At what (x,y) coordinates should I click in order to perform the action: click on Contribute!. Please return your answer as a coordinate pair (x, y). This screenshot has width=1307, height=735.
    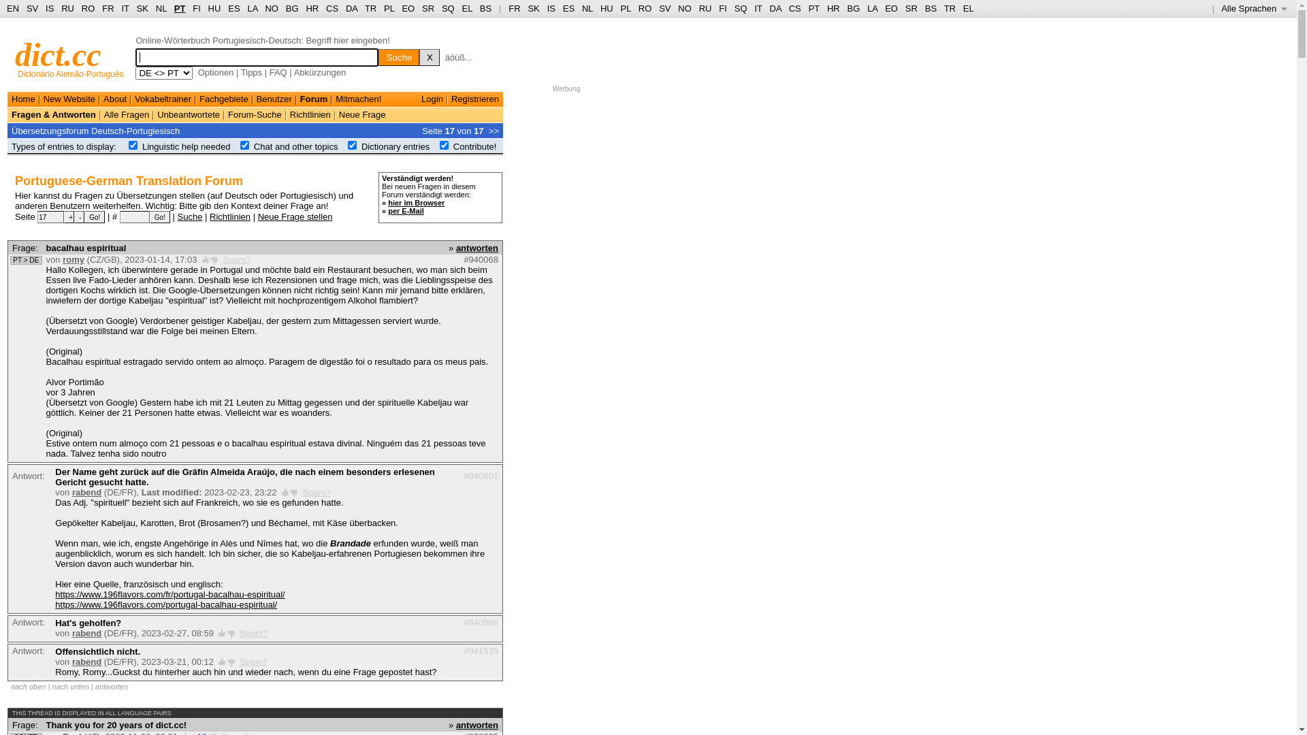
    Looking at the image, I should click on (475, 147).